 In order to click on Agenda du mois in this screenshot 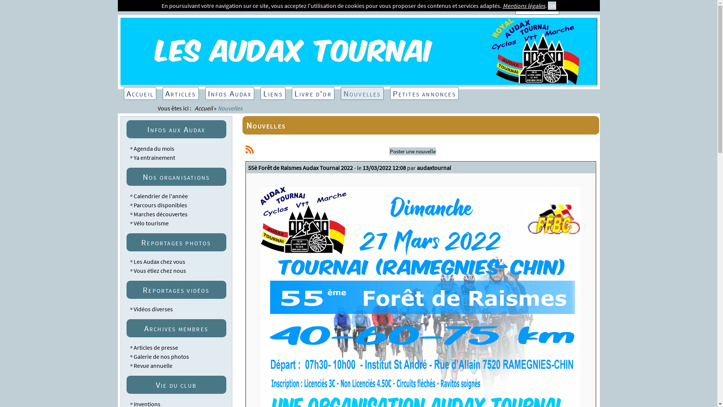, I will do `click(154, 148)`.